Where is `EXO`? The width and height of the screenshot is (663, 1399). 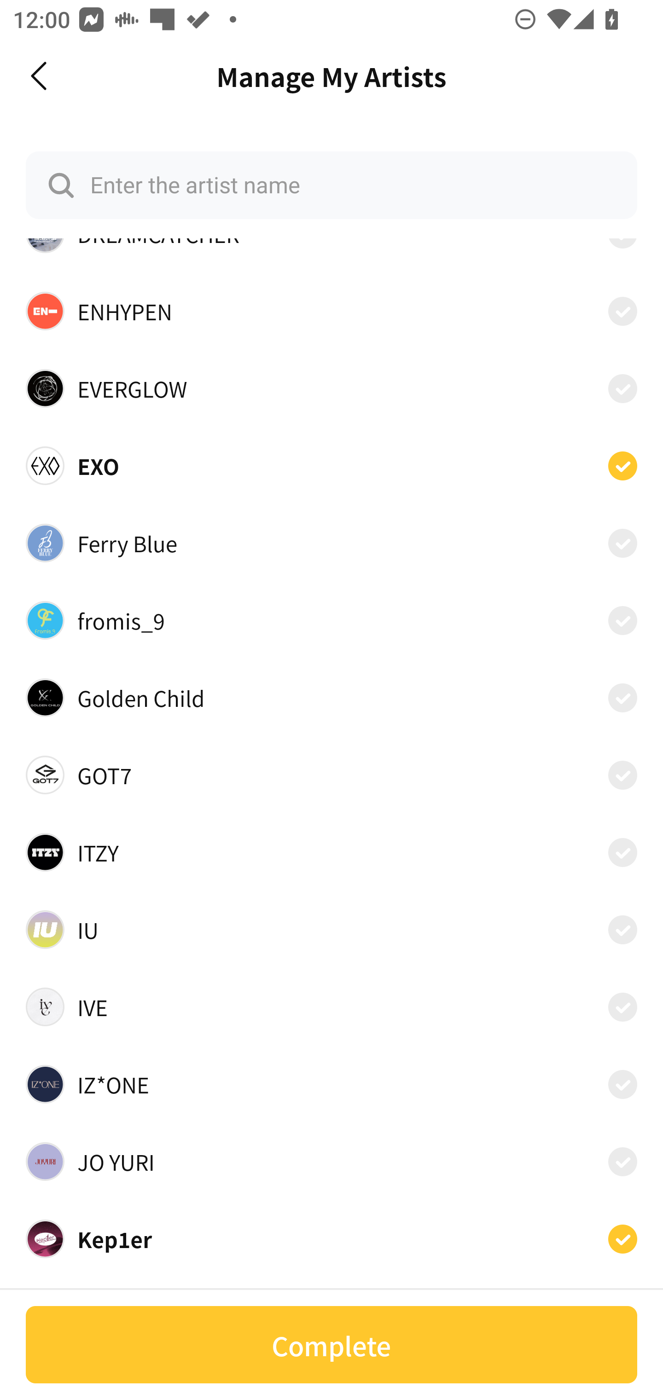
EXO is located at coordinates (331, 466).